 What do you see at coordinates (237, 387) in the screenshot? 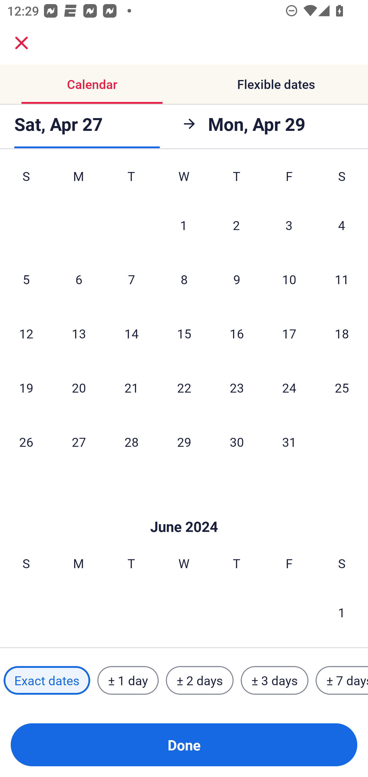
I see `23 Thursday, May 23, 2024` at bounding box center [237, 387].